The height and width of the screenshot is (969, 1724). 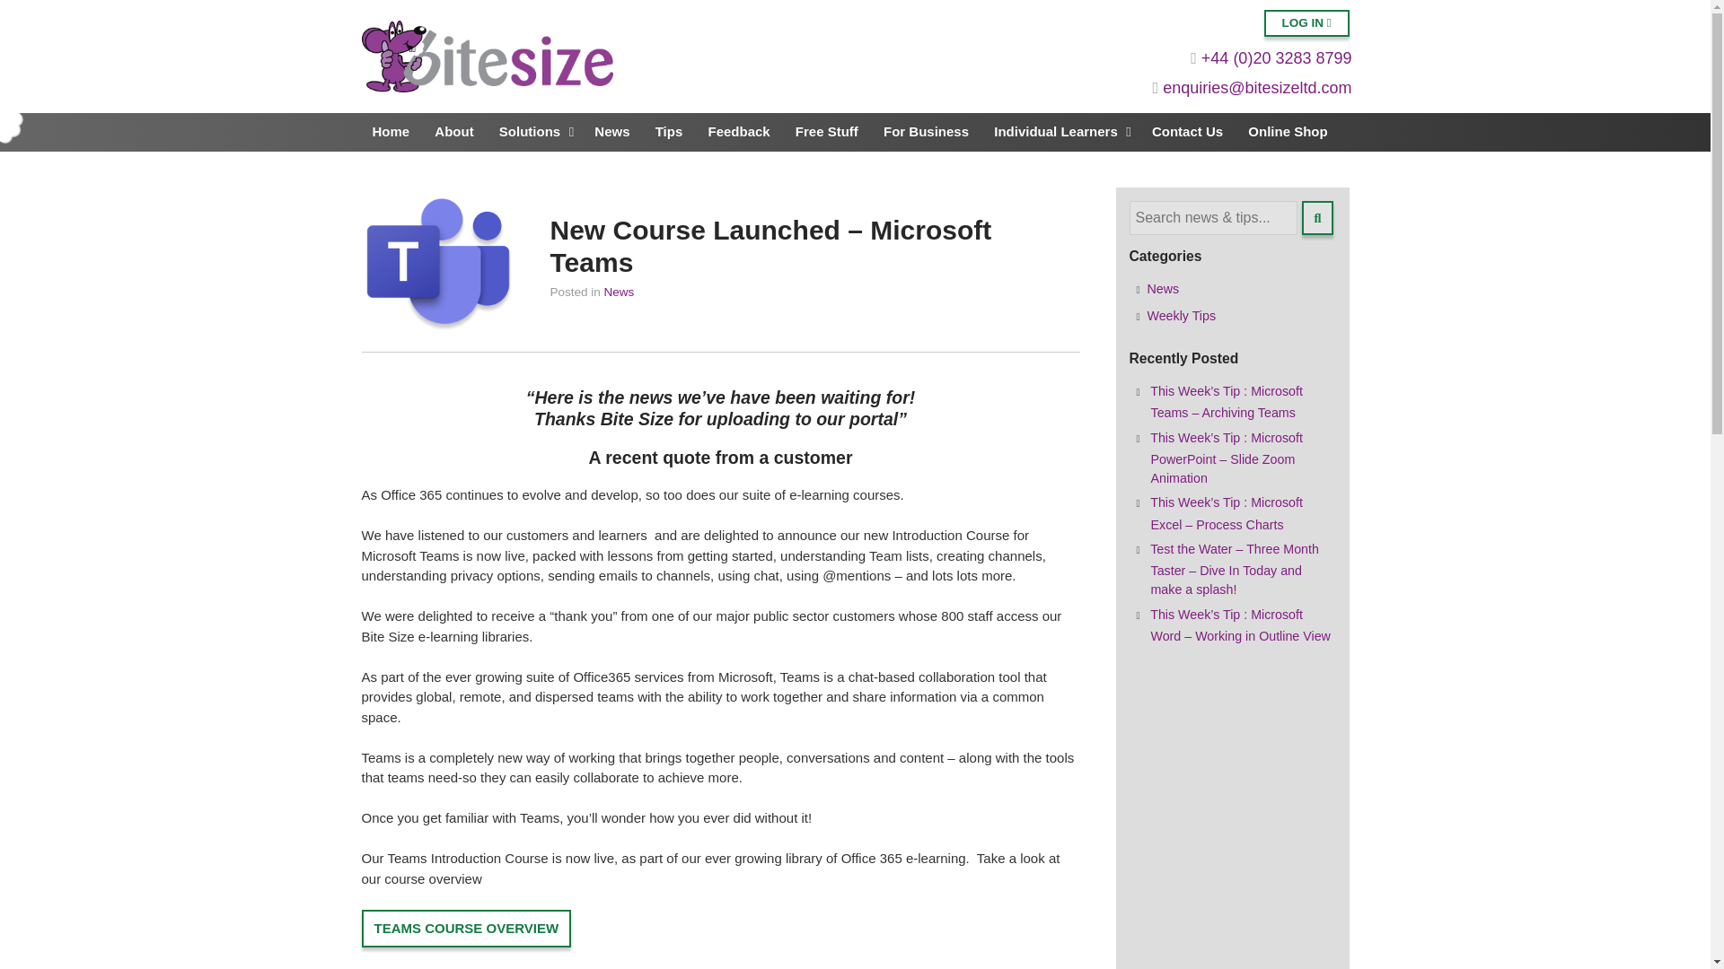 I want to click on Solutions, so click(x=528, y=132).